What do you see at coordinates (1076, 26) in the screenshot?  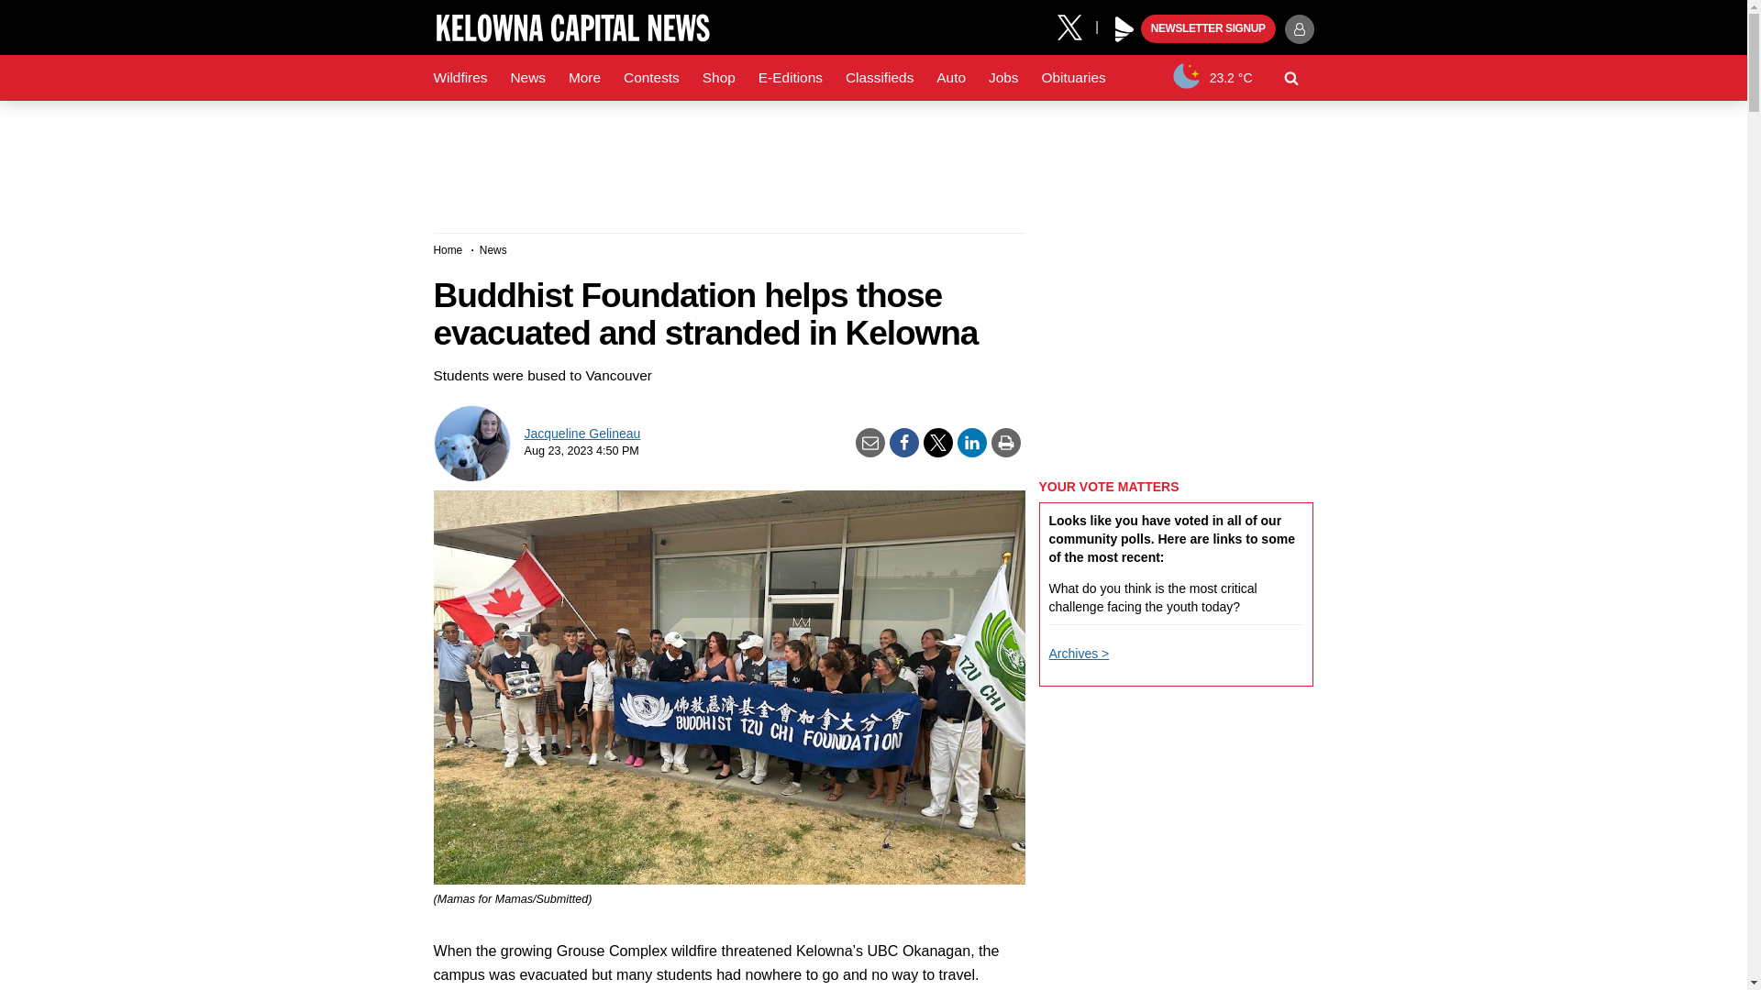 I see `X` at bounding box center [1076, 26].